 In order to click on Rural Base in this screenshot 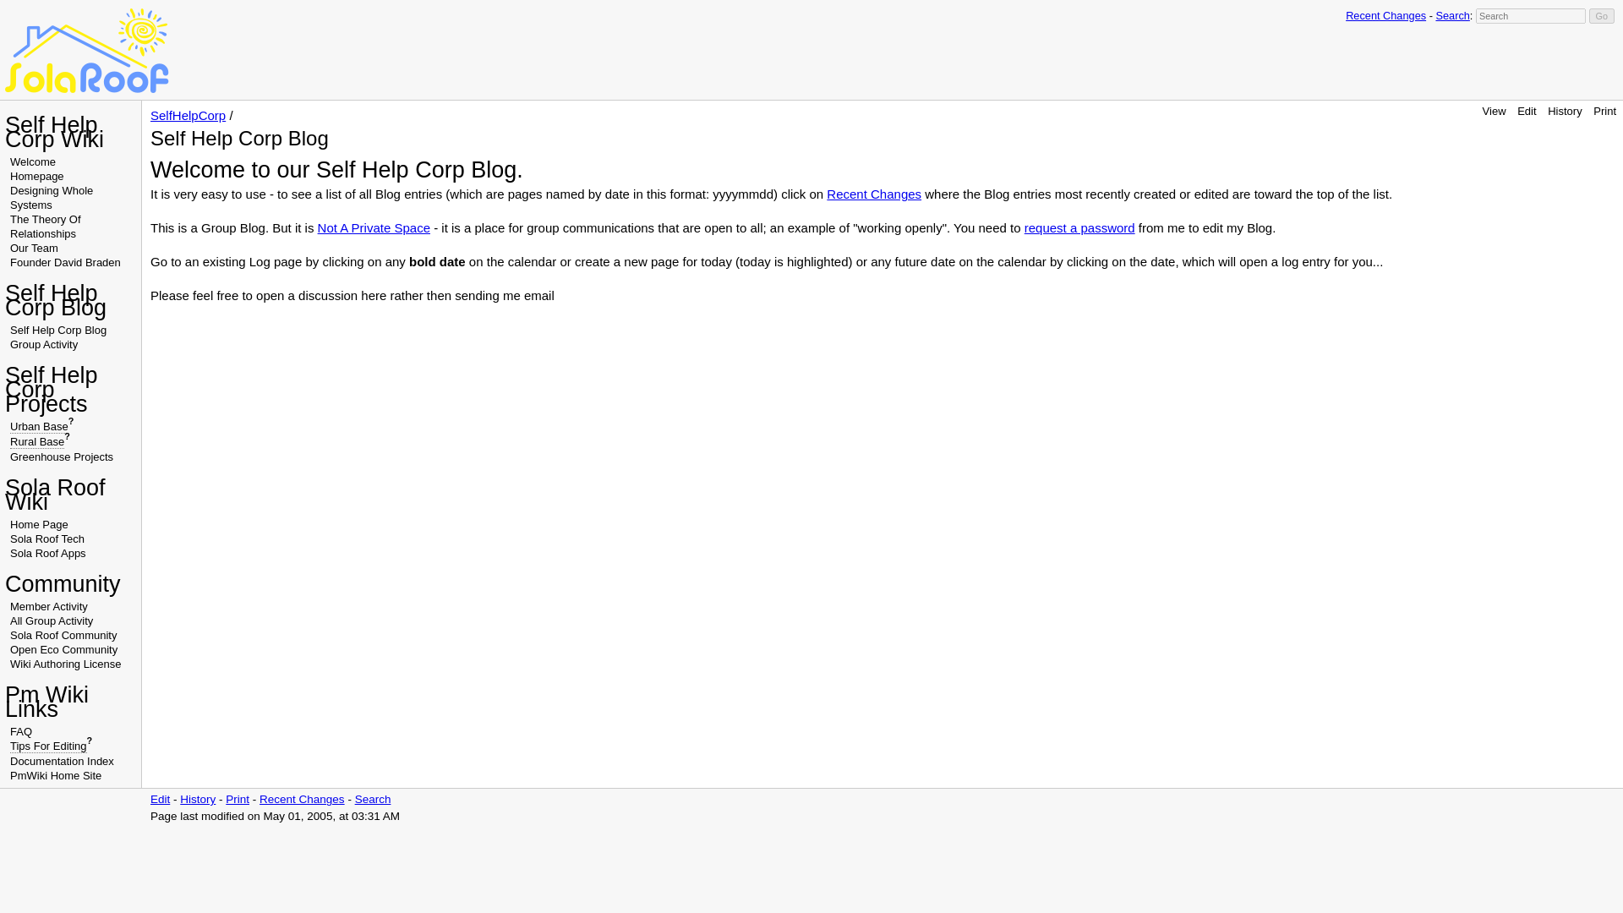, I will do `click(37, 442)`.